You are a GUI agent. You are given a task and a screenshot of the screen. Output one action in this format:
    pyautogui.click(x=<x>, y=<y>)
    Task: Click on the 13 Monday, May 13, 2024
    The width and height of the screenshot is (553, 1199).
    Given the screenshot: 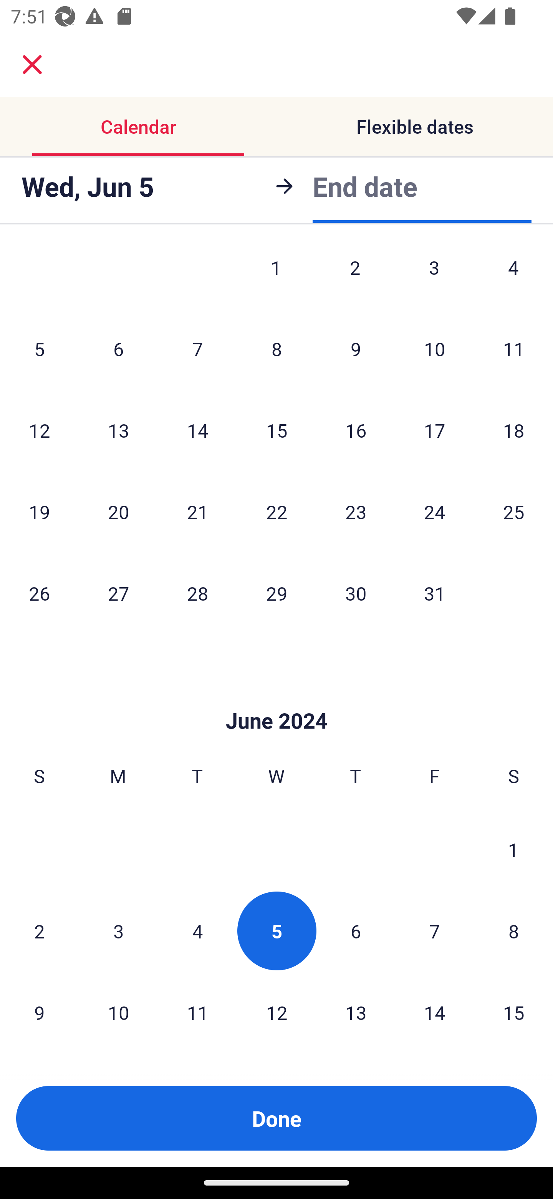 What is the action you would take?
    pyautogui.click(x=118, y=430)
    